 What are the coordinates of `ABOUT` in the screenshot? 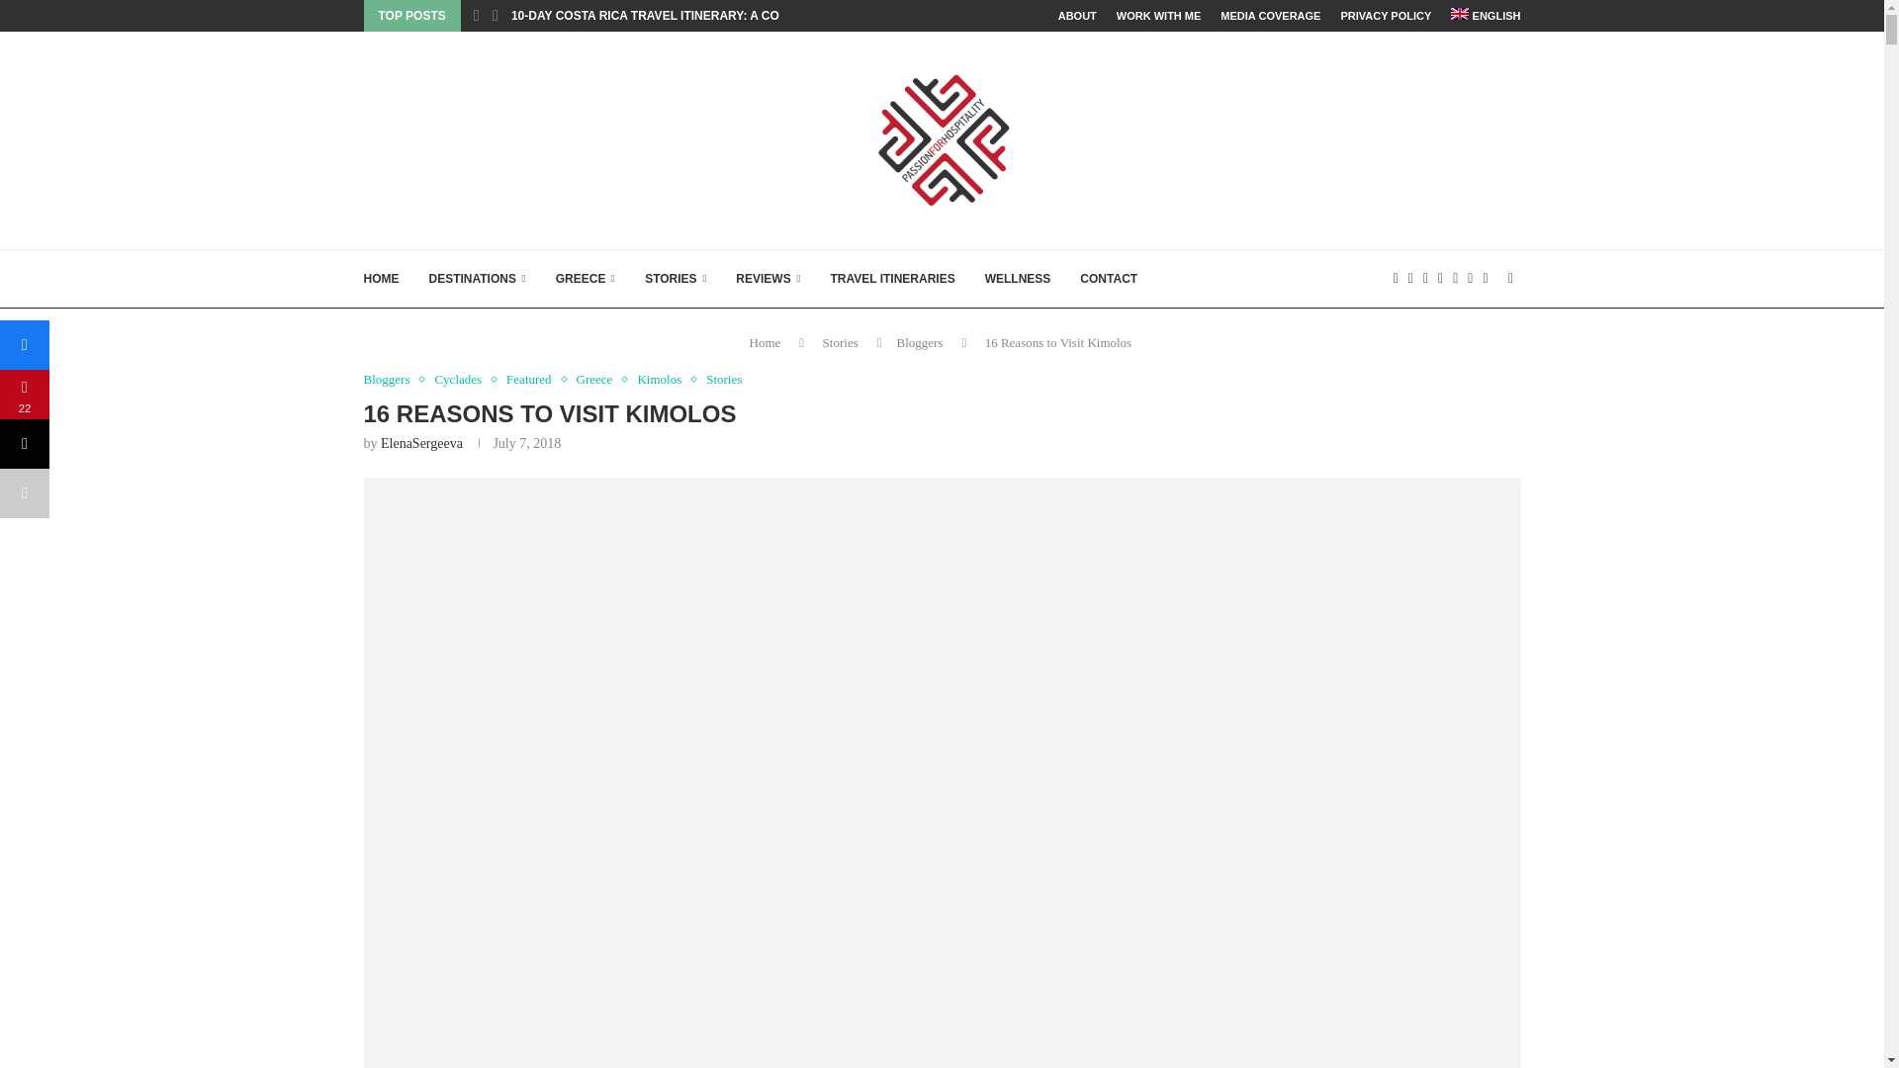 It's located at (1077, 16).